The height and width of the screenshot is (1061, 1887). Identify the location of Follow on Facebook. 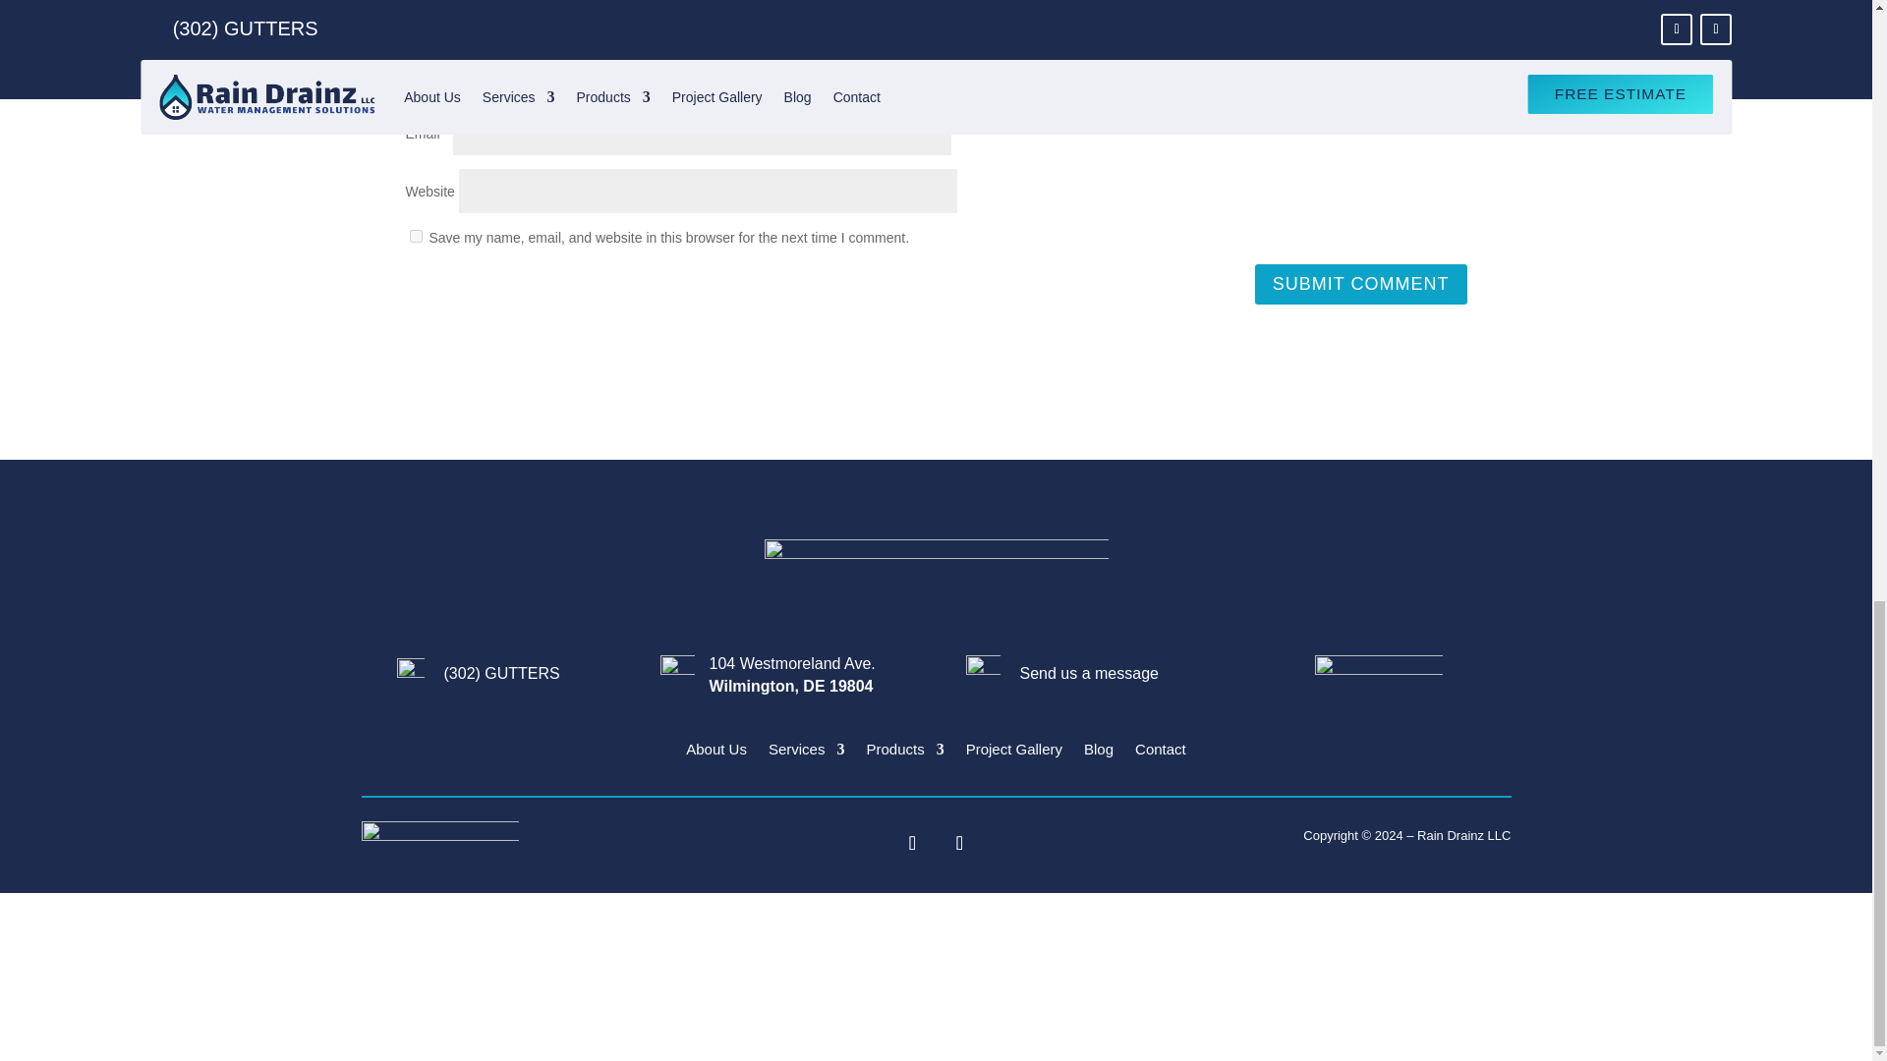
(912, 843).